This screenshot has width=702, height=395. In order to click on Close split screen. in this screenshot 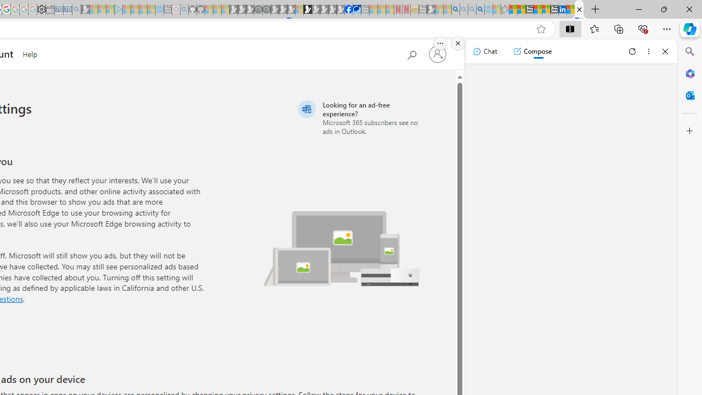, I will do `click(458, 43)`.